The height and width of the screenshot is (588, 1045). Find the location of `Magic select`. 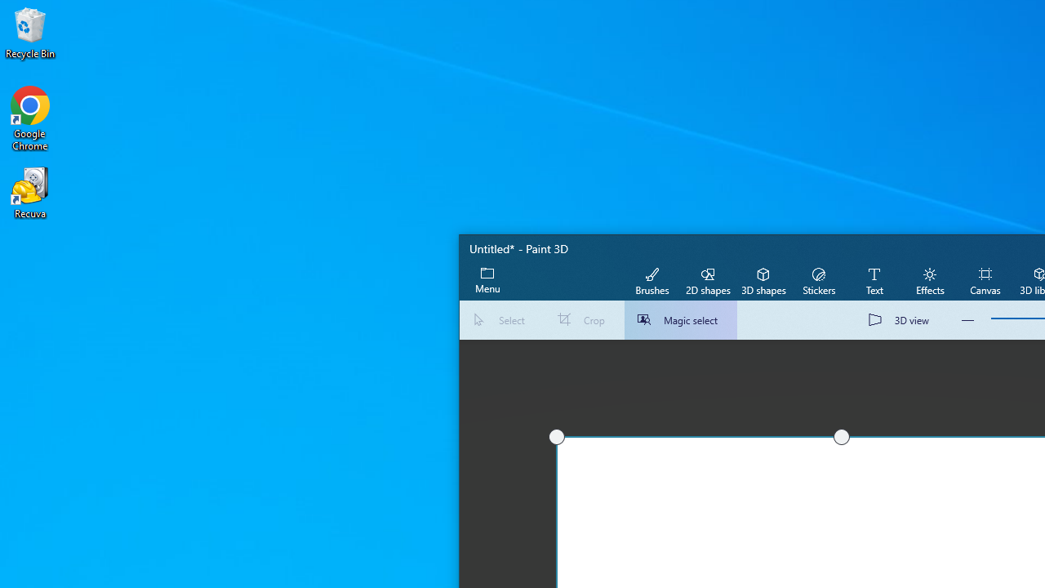

Magic select is located at coordinates (681, 320).